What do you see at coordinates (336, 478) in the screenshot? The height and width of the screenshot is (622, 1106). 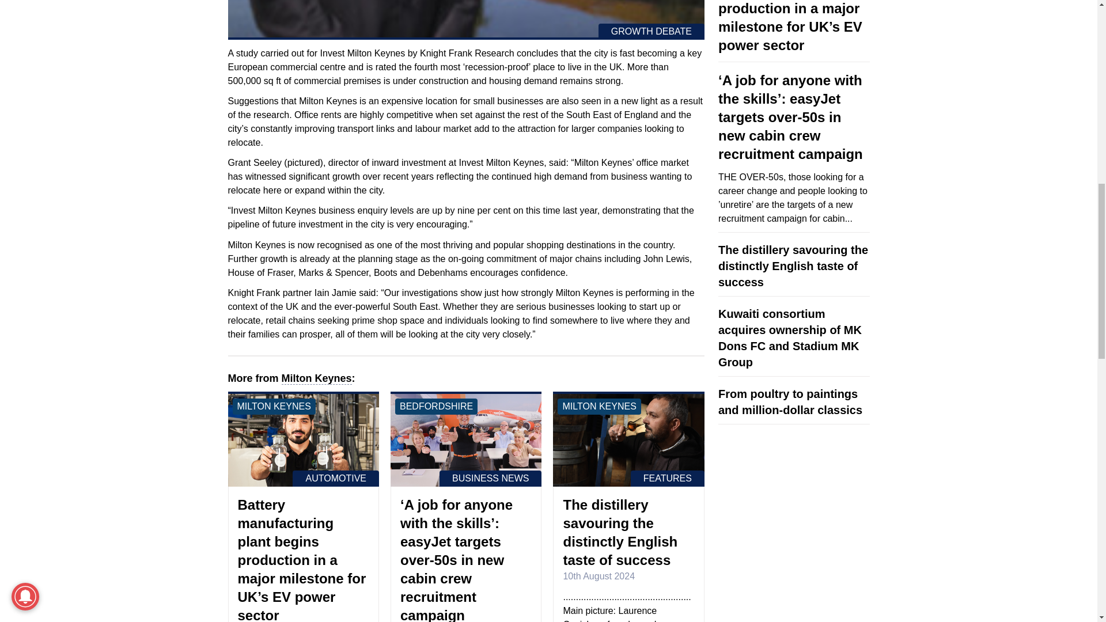 I see `See all automotive` at bounding box center [336, 478].